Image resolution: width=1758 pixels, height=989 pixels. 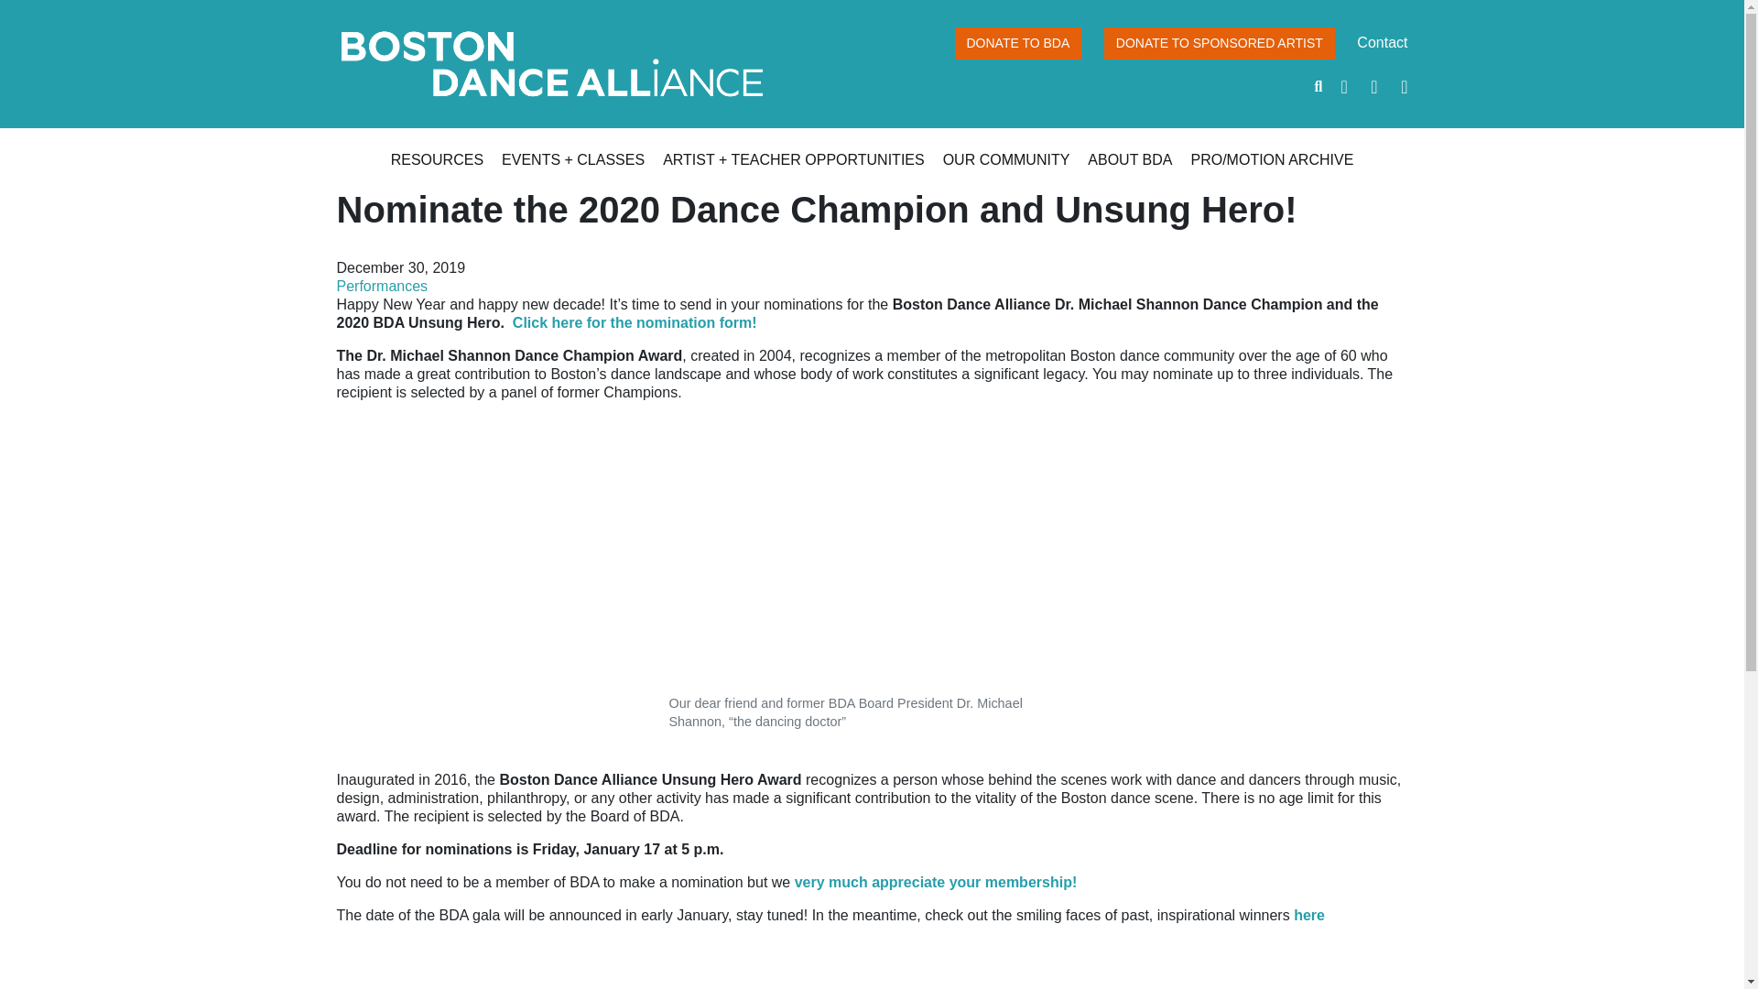 What do you see at coordinates (1017, 43) in the screenshot?
I see `DONATE TO BDA` at bounding box center [1017, 43].